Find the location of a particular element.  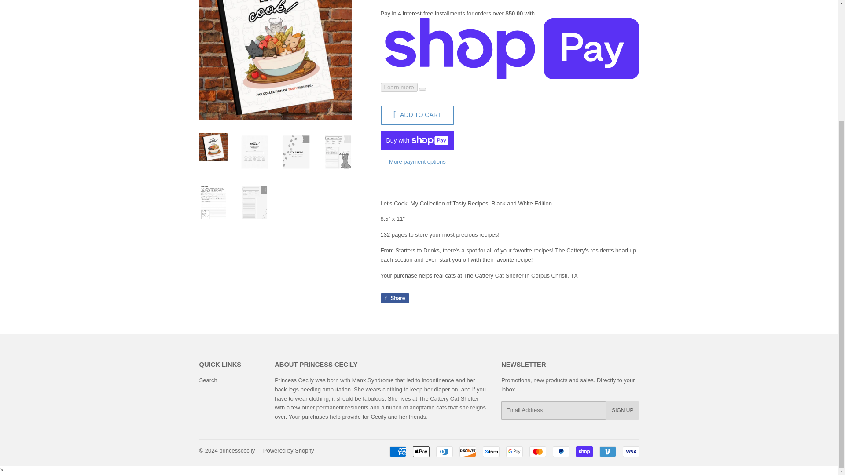

Google Pay is located at coordinates (514, 451).